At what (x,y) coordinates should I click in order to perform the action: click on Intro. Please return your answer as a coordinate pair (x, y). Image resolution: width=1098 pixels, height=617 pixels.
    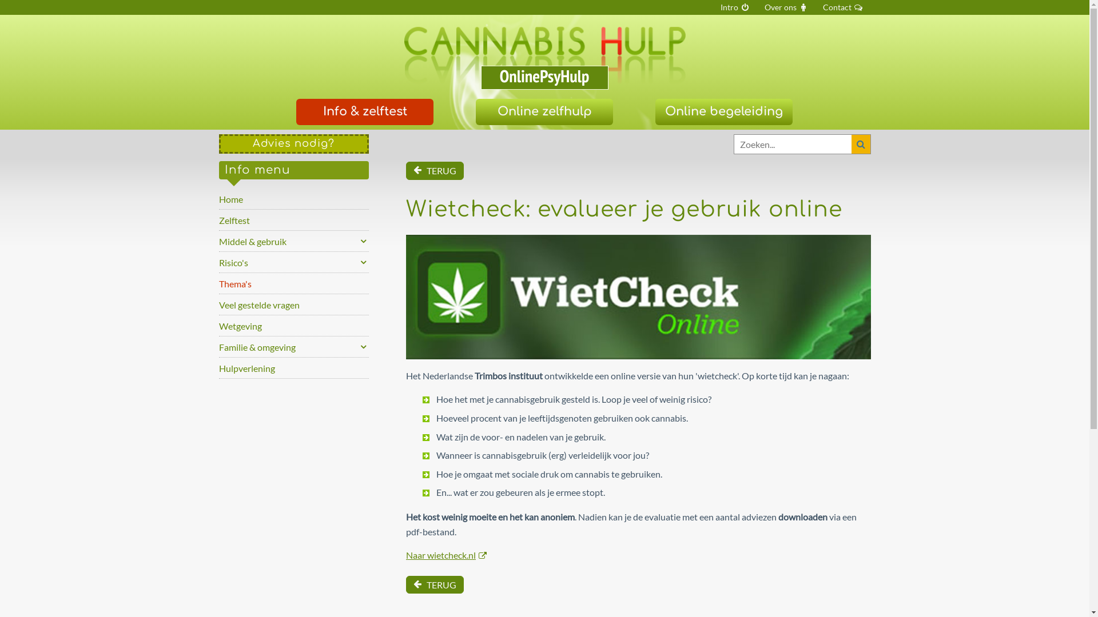
    Looking at the image, I should click on (735, 7).